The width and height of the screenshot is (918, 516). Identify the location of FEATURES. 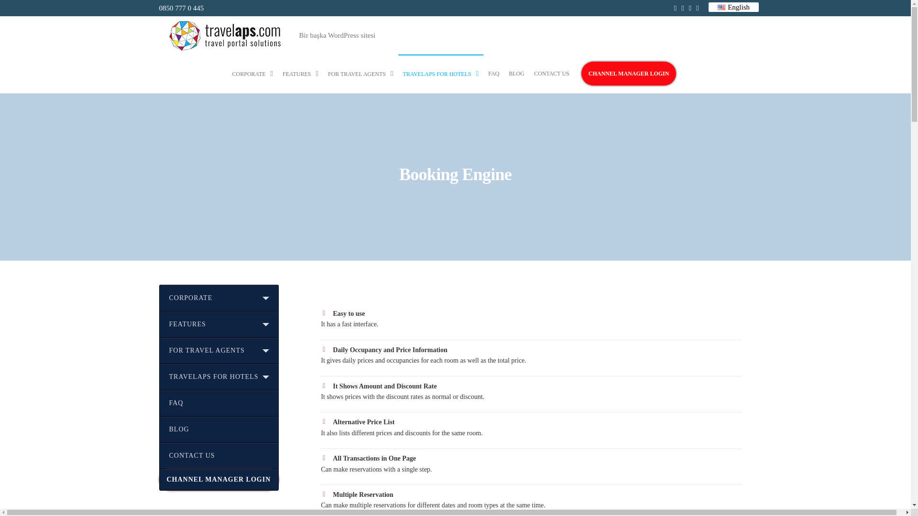
(300, 74).